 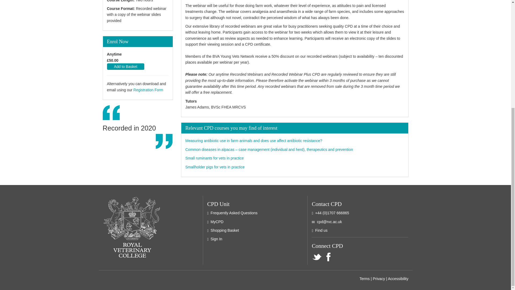 I want to click on Smallholder pigs for vets in practice, so click(x=215, y=167).